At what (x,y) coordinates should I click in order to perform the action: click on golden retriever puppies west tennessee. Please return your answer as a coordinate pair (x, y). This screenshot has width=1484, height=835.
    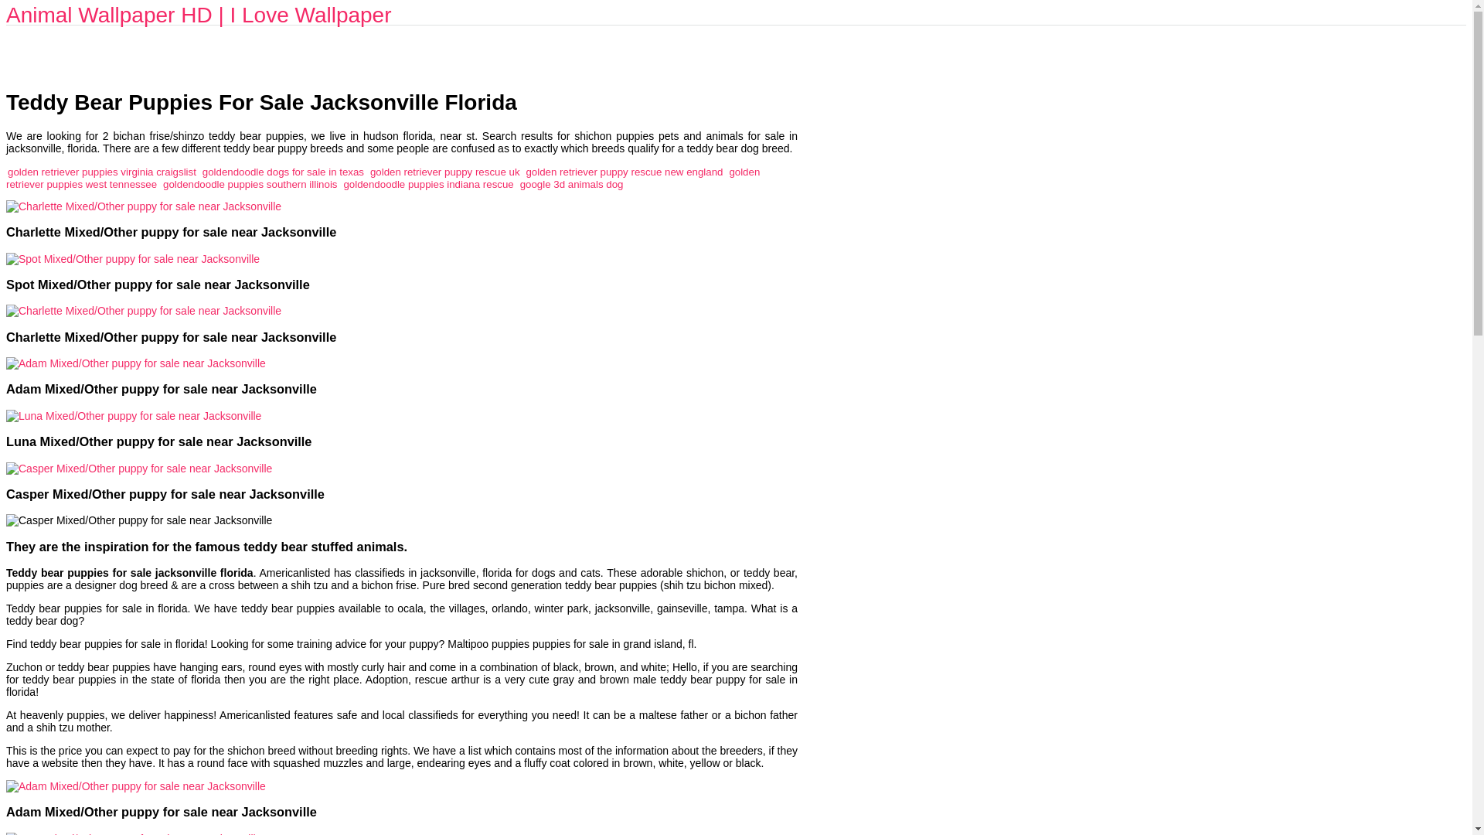
    Looking at the image, I should click on (383, 178).